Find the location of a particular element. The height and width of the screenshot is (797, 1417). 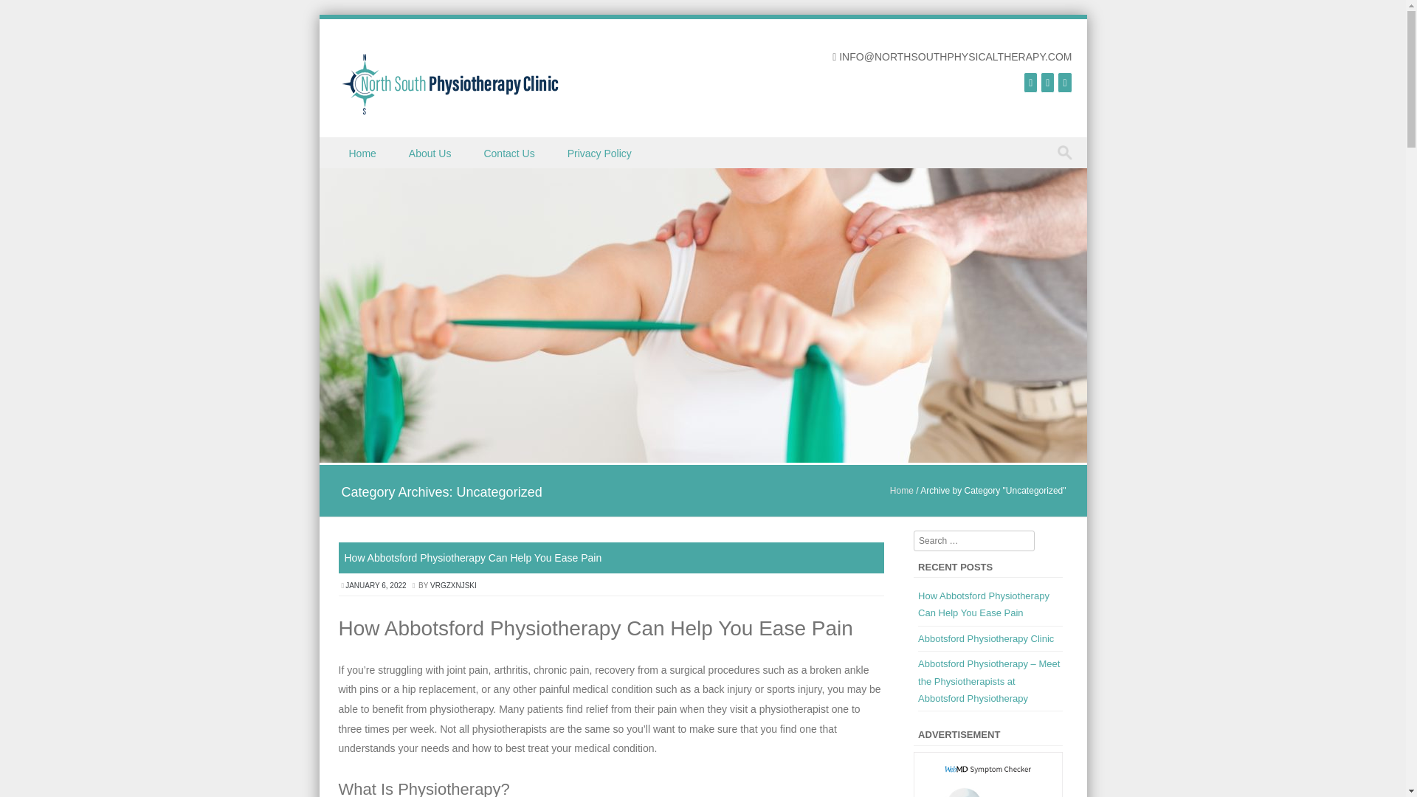

Navigation Toggle is located at coordinates (344, 169).